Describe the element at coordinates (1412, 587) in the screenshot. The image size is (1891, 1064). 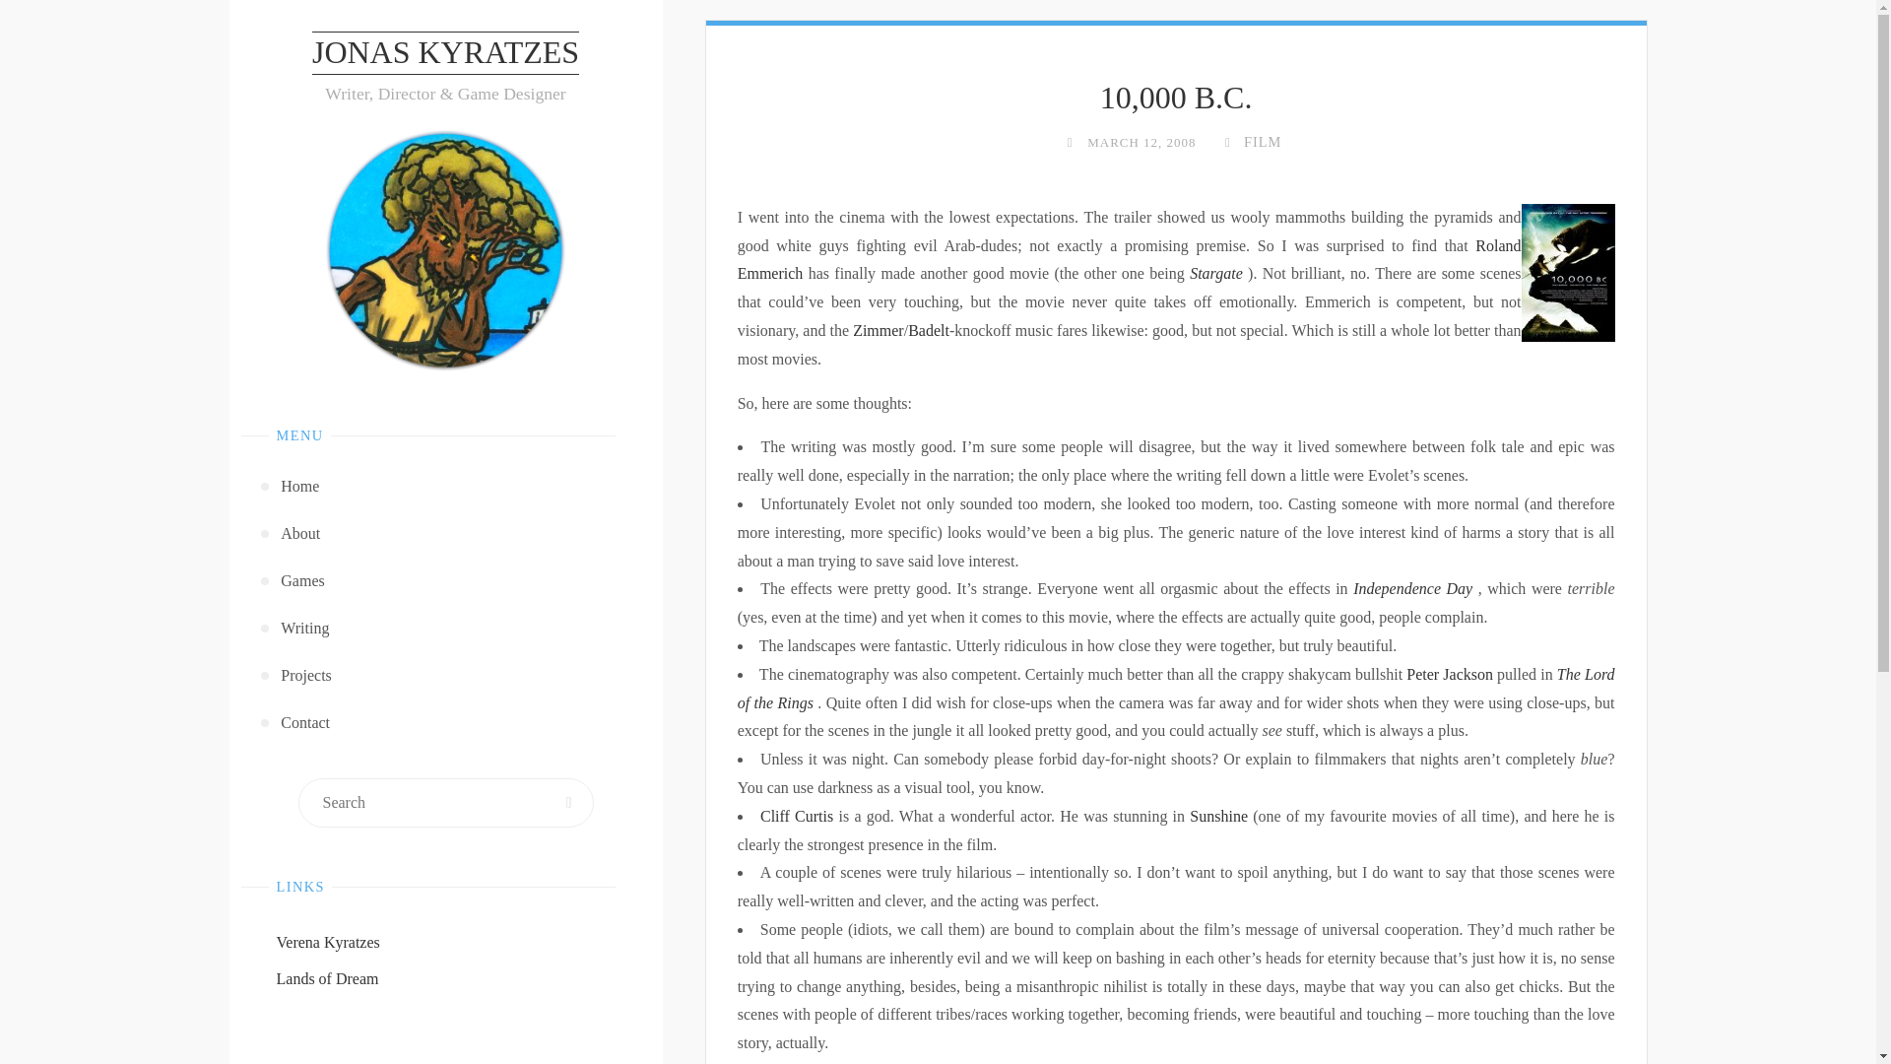
I see `Independence Day` at that location.